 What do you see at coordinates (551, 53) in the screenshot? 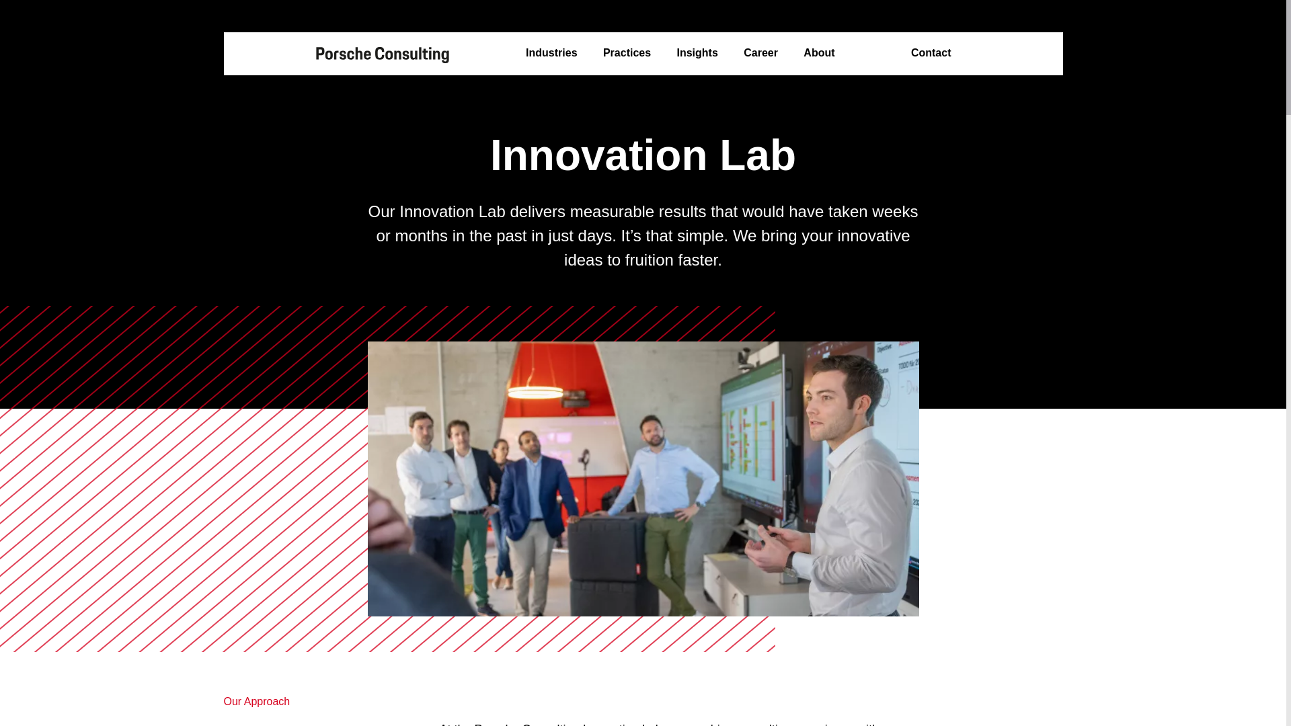
I see `Industries` at bounding box center [551, 53].